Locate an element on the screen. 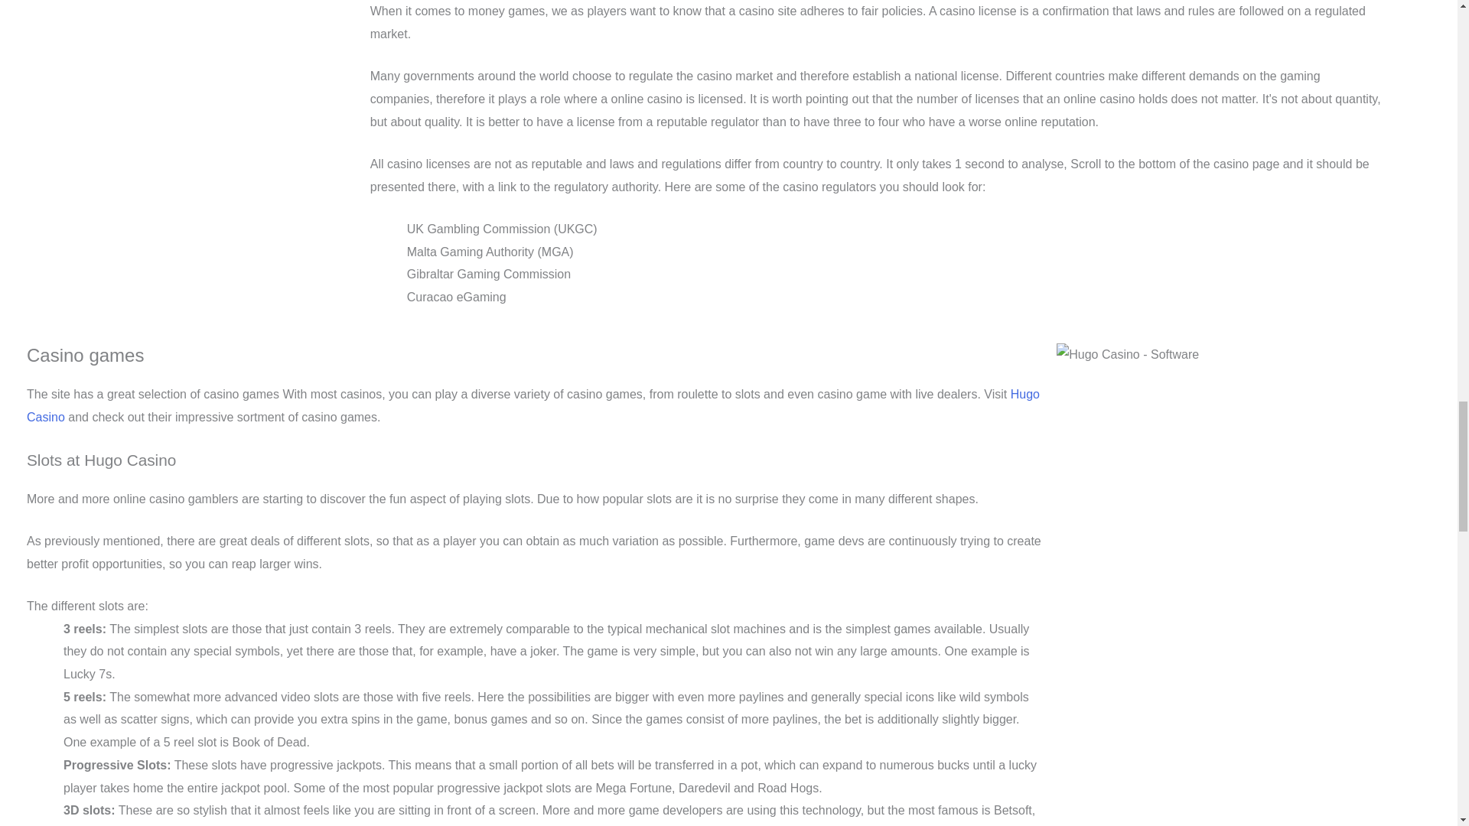 The image size is (1469, 826). Hugo Casino is located at coordinates (533, 405).